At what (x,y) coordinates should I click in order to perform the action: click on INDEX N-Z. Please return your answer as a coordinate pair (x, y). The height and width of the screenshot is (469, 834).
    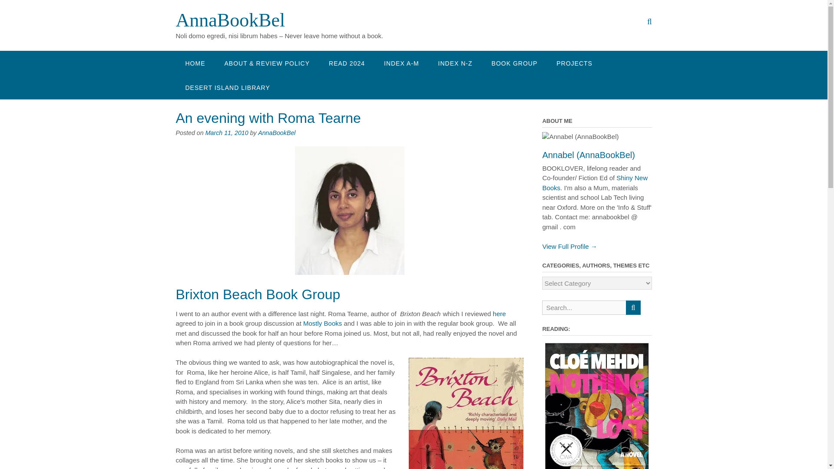
    Looking at the image, I should click on (455, 63).